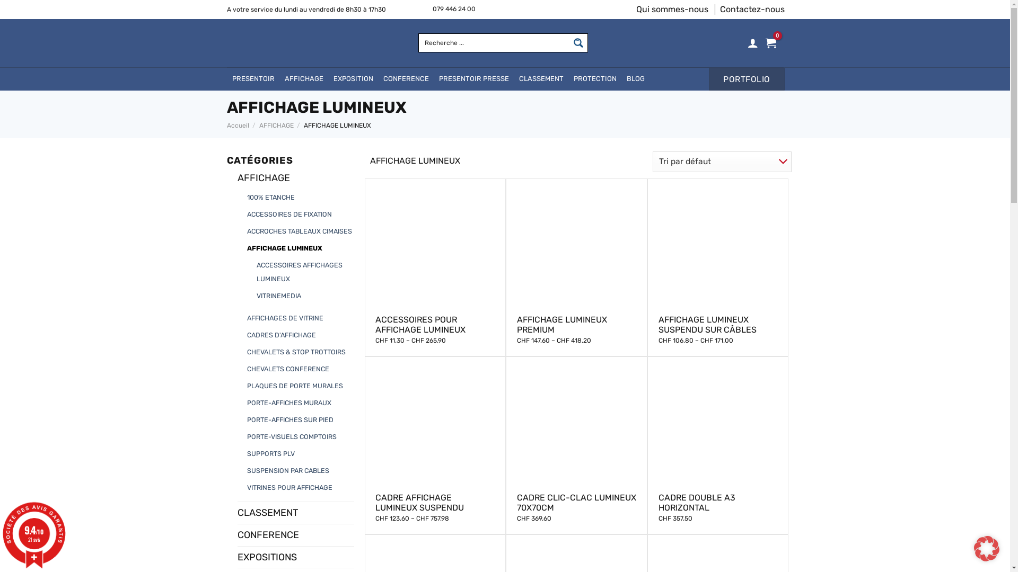 The width and height of the screenshot is (1018, 572). I want to click on AFFICHAGE LUMINEUX PREMIUM, so click(577, 325).